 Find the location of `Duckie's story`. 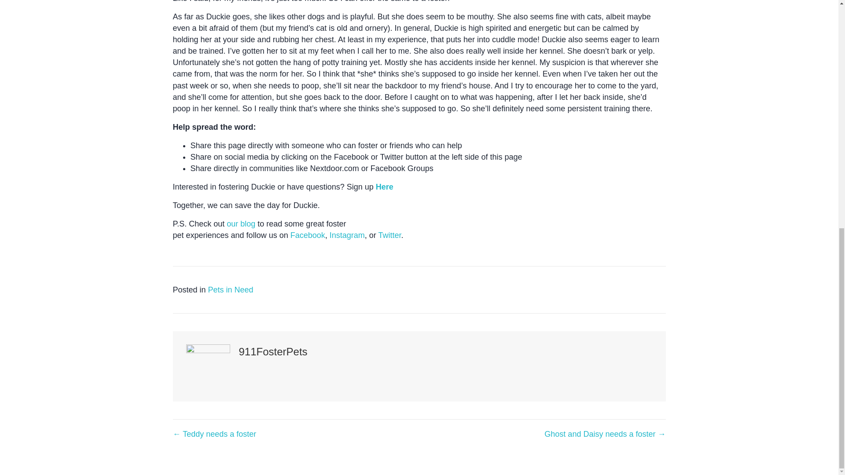

Duckie's story is located at coordinates (385, 186).